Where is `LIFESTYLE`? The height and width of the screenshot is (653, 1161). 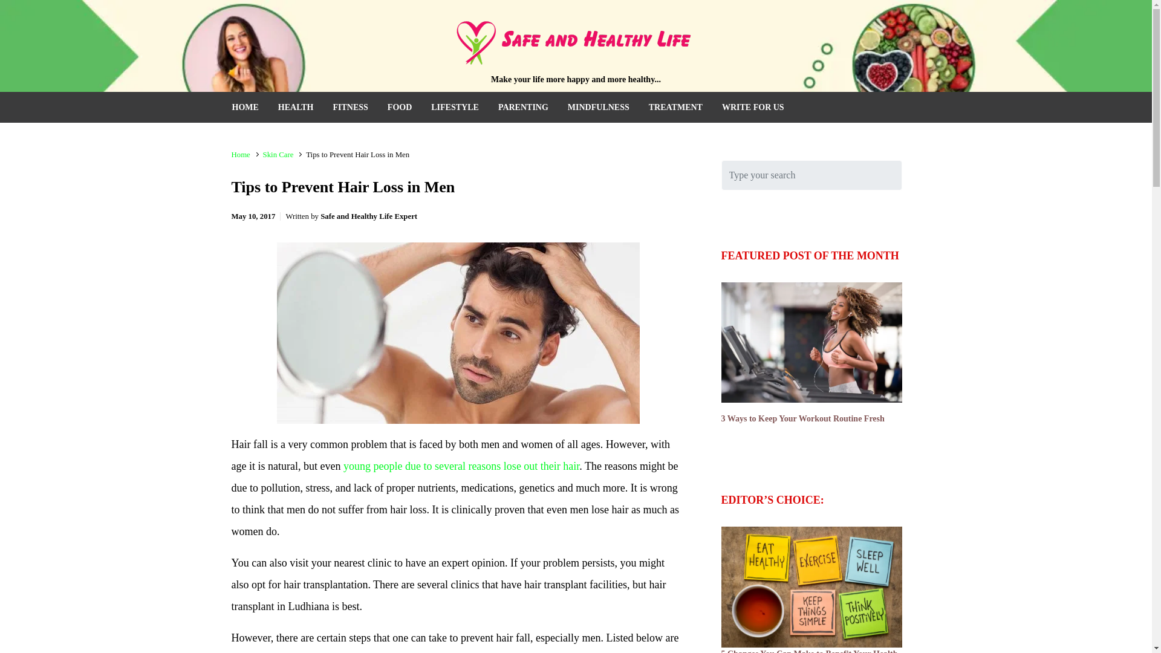 LIFESTYLE is located at coordinates (455, 108).